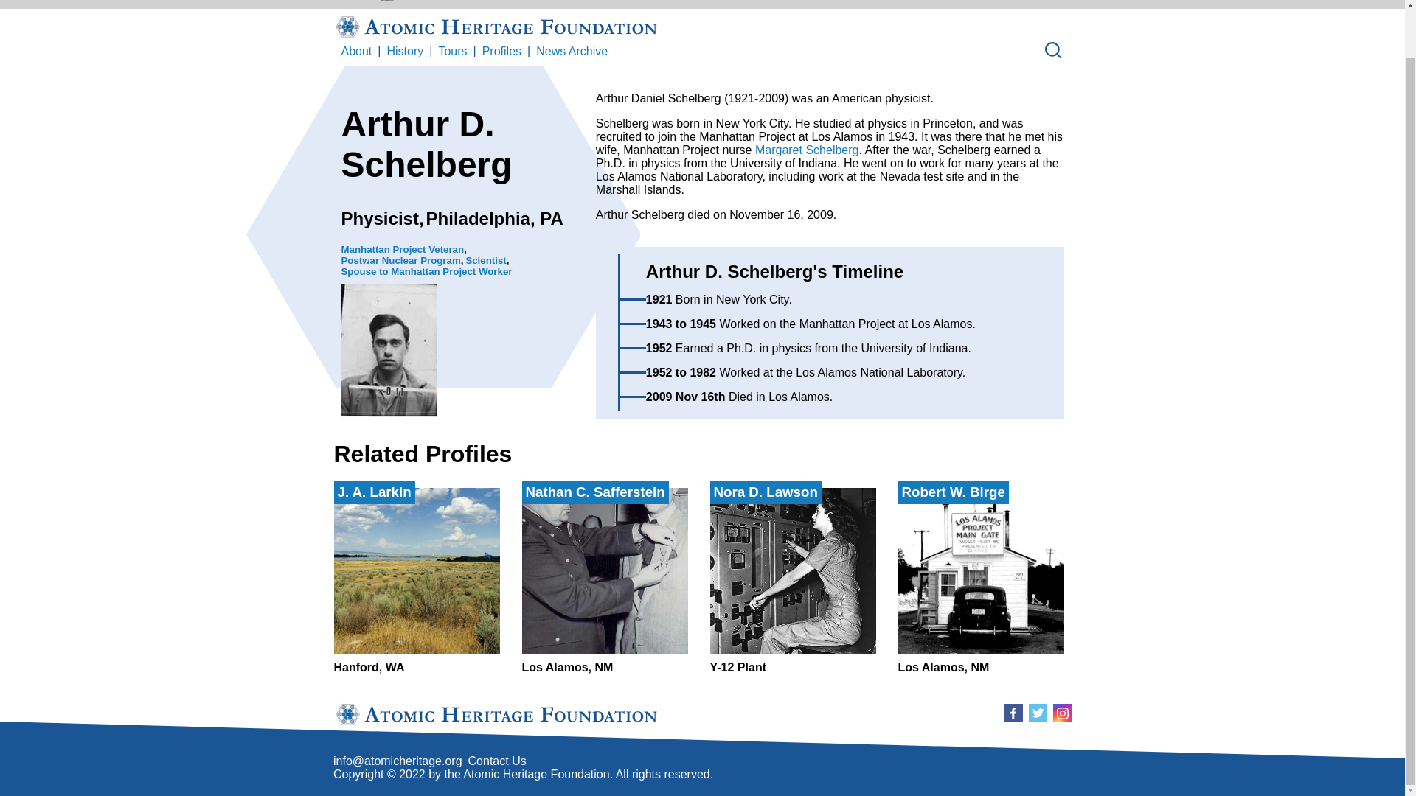 The image size is (1416, 796). What do you see at coordinates (981, 581) in the screenshot?
I see `History` at bounding box center [981, 581].